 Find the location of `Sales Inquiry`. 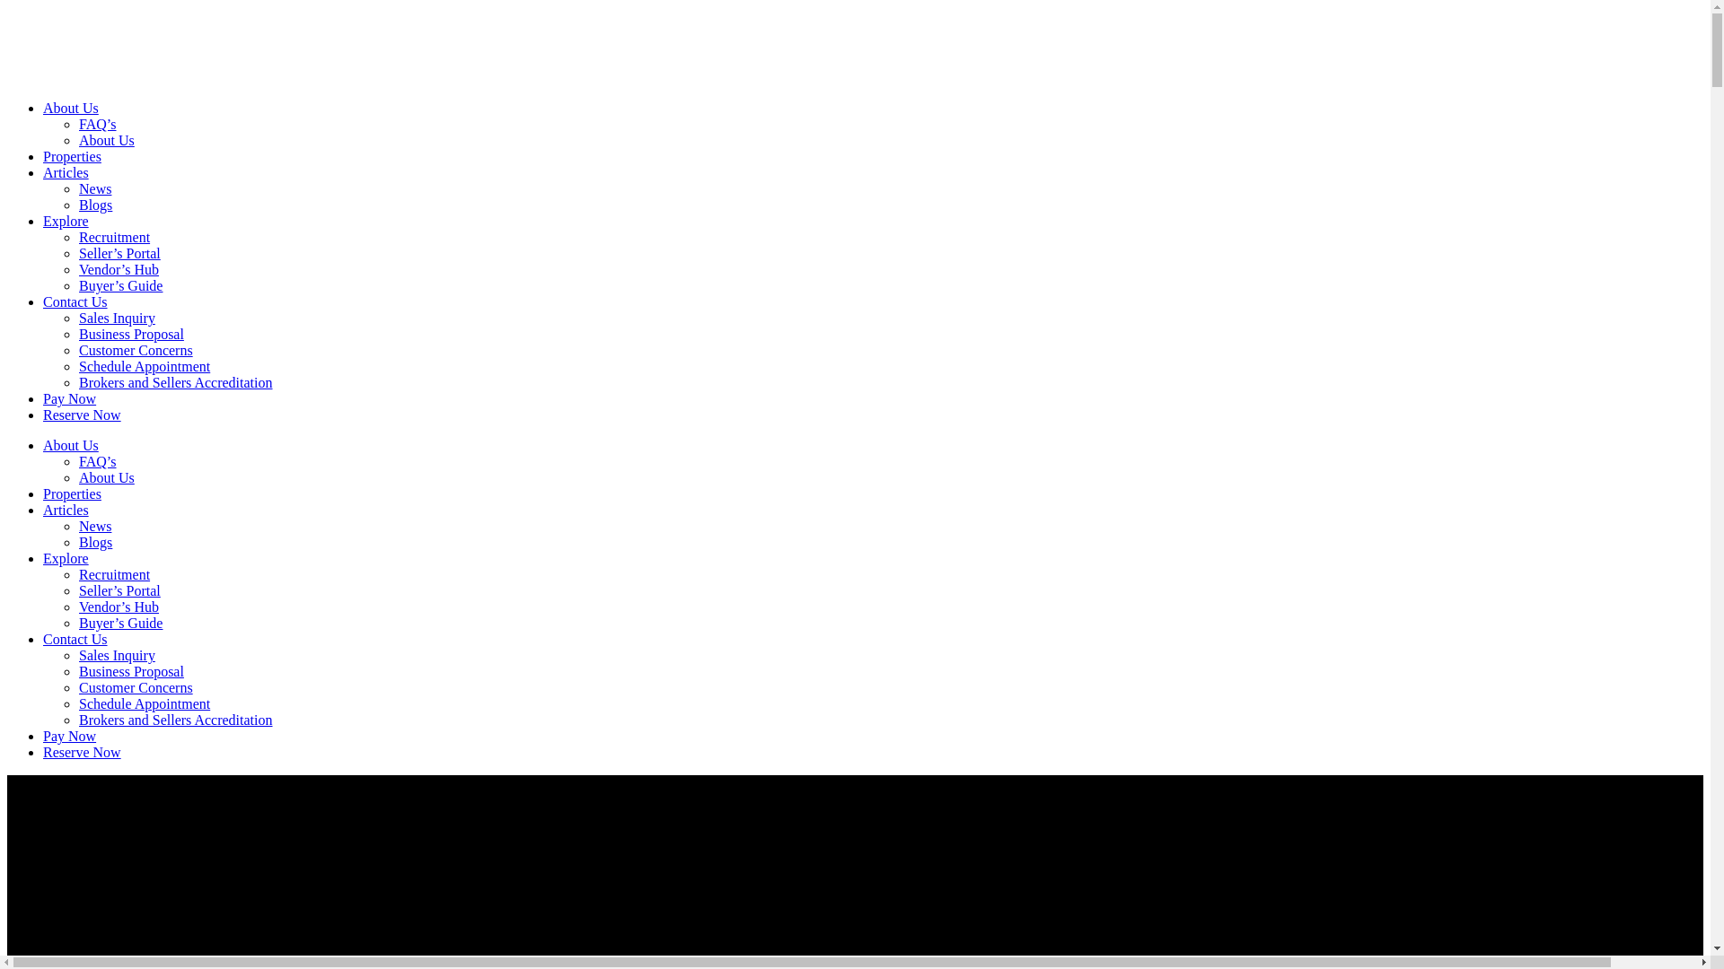

Sales Inquiry is located at coordinates (117, 655).